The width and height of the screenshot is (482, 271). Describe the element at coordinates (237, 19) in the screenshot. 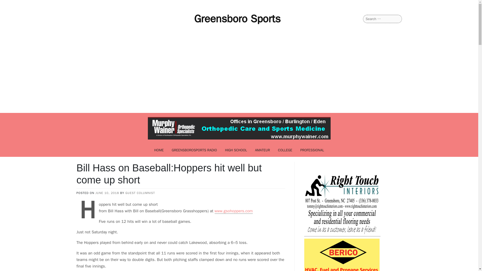

I see `Greensboro Sports` at that location.